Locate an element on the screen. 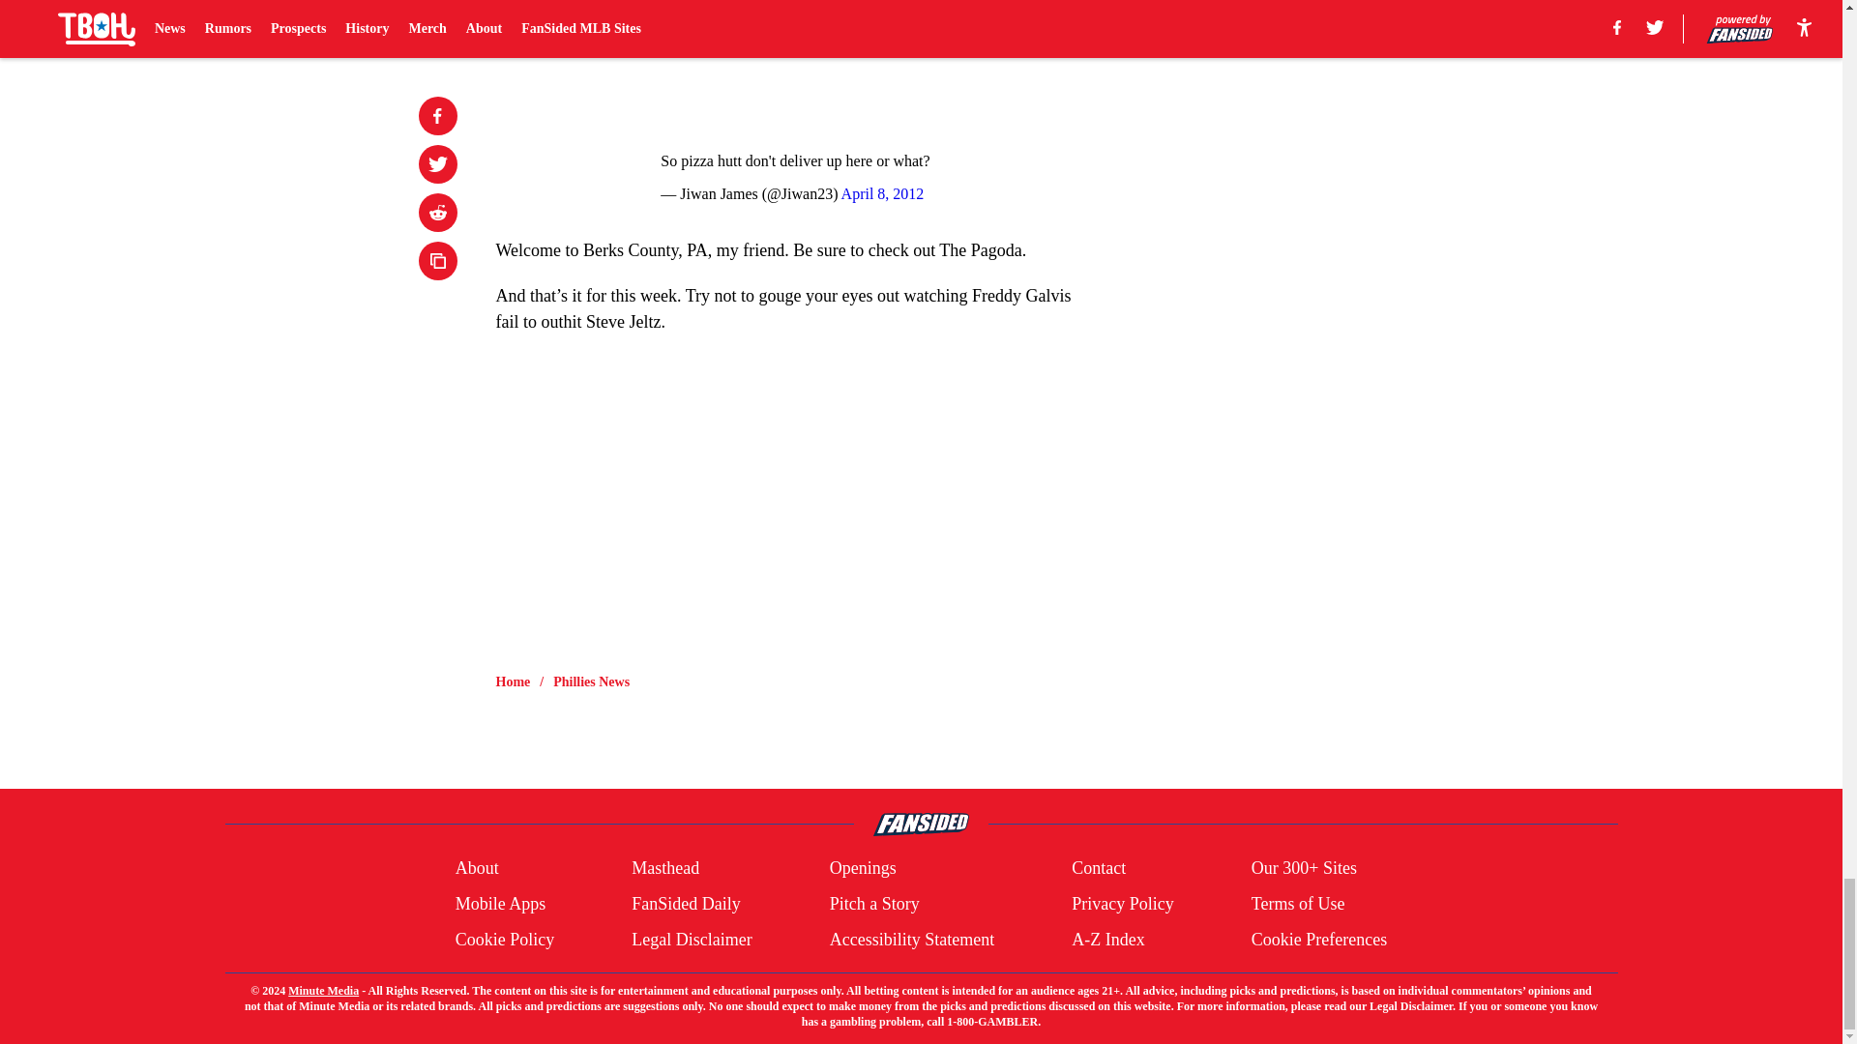 This screenshot has width=1857, height=1044. Cookie Policy is located at coordinates (505, 940).